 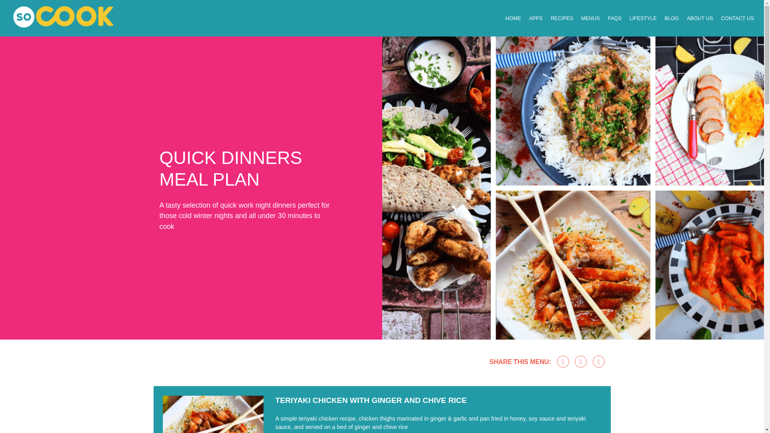 I want to click on MENUS, so click(x=590, y=18).